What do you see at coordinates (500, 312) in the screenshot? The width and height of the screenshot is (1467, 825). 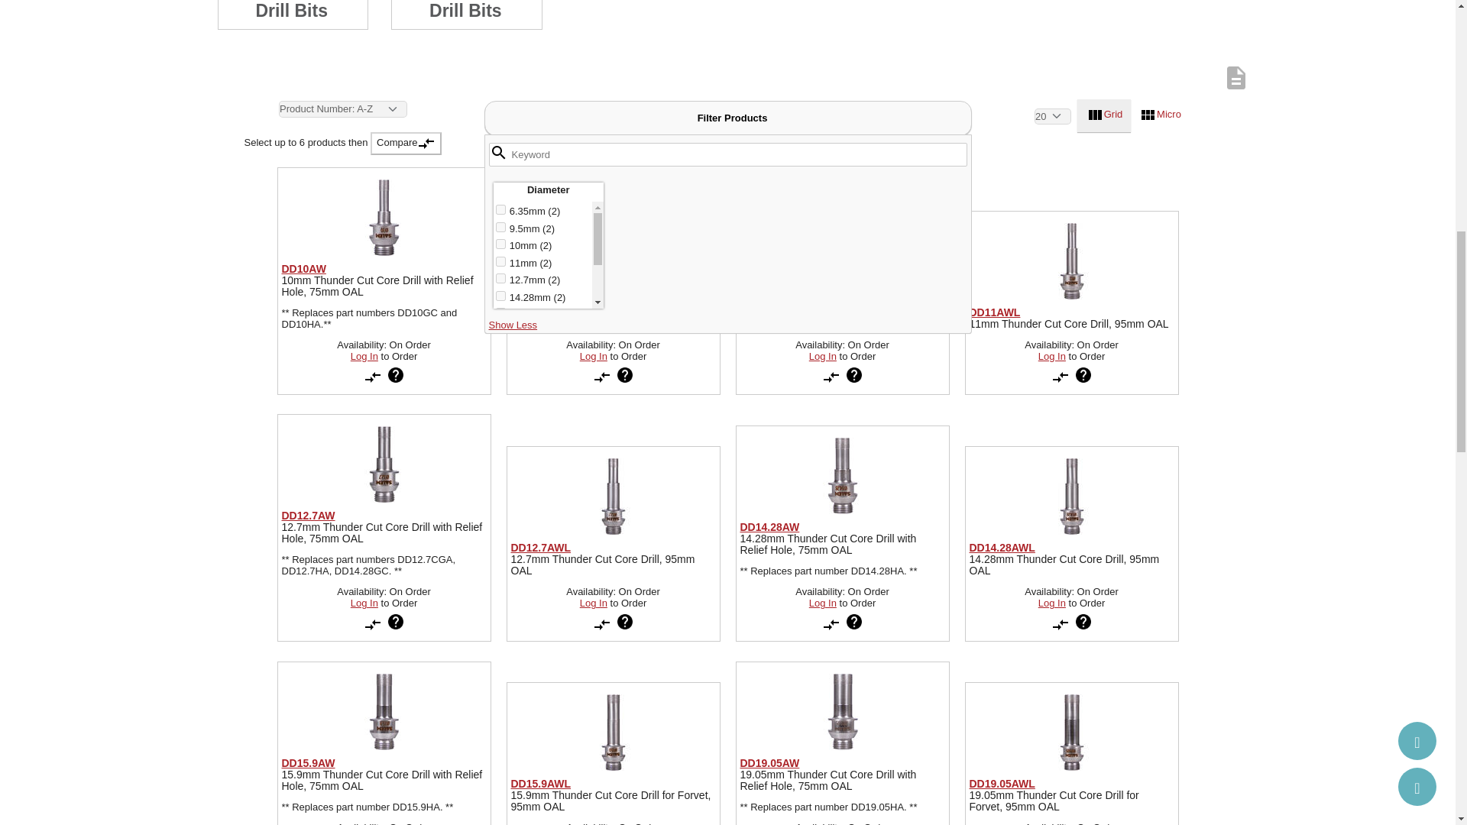 I see `15.9mm` at bounding box center [500, 312].